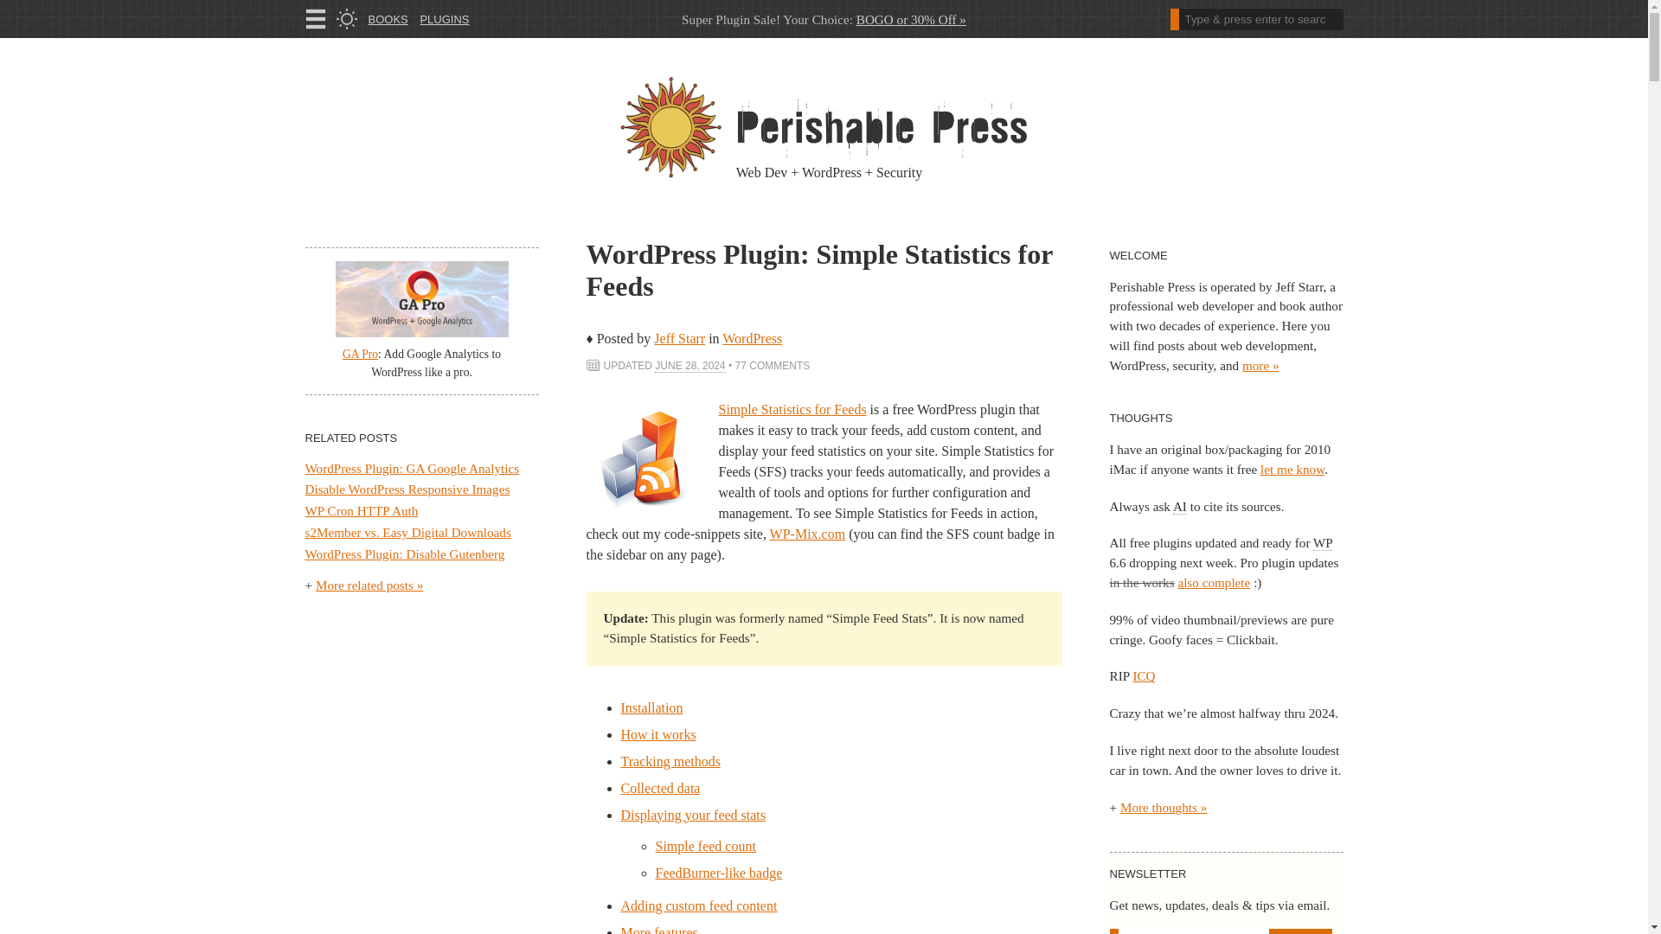  I want to click on GA Pro, so click(360, 353).